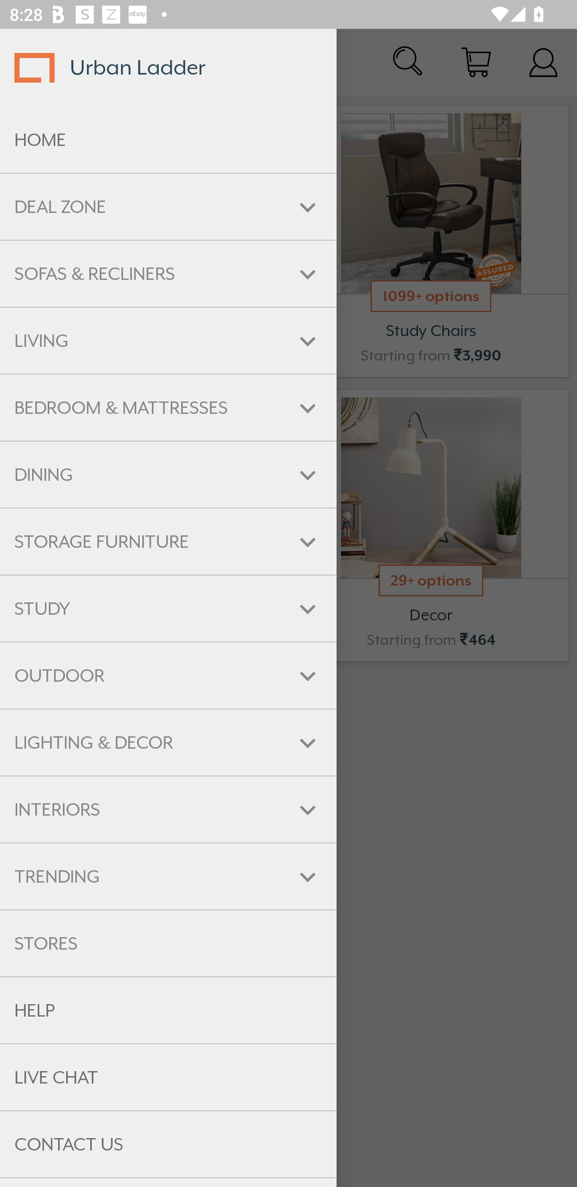 Image resolution: width=577 pixels, height=1187 pixels. What do you see at coordinates (168, 475) in the screenshot?
I see `DINING ` at bounding box center [168, 475].